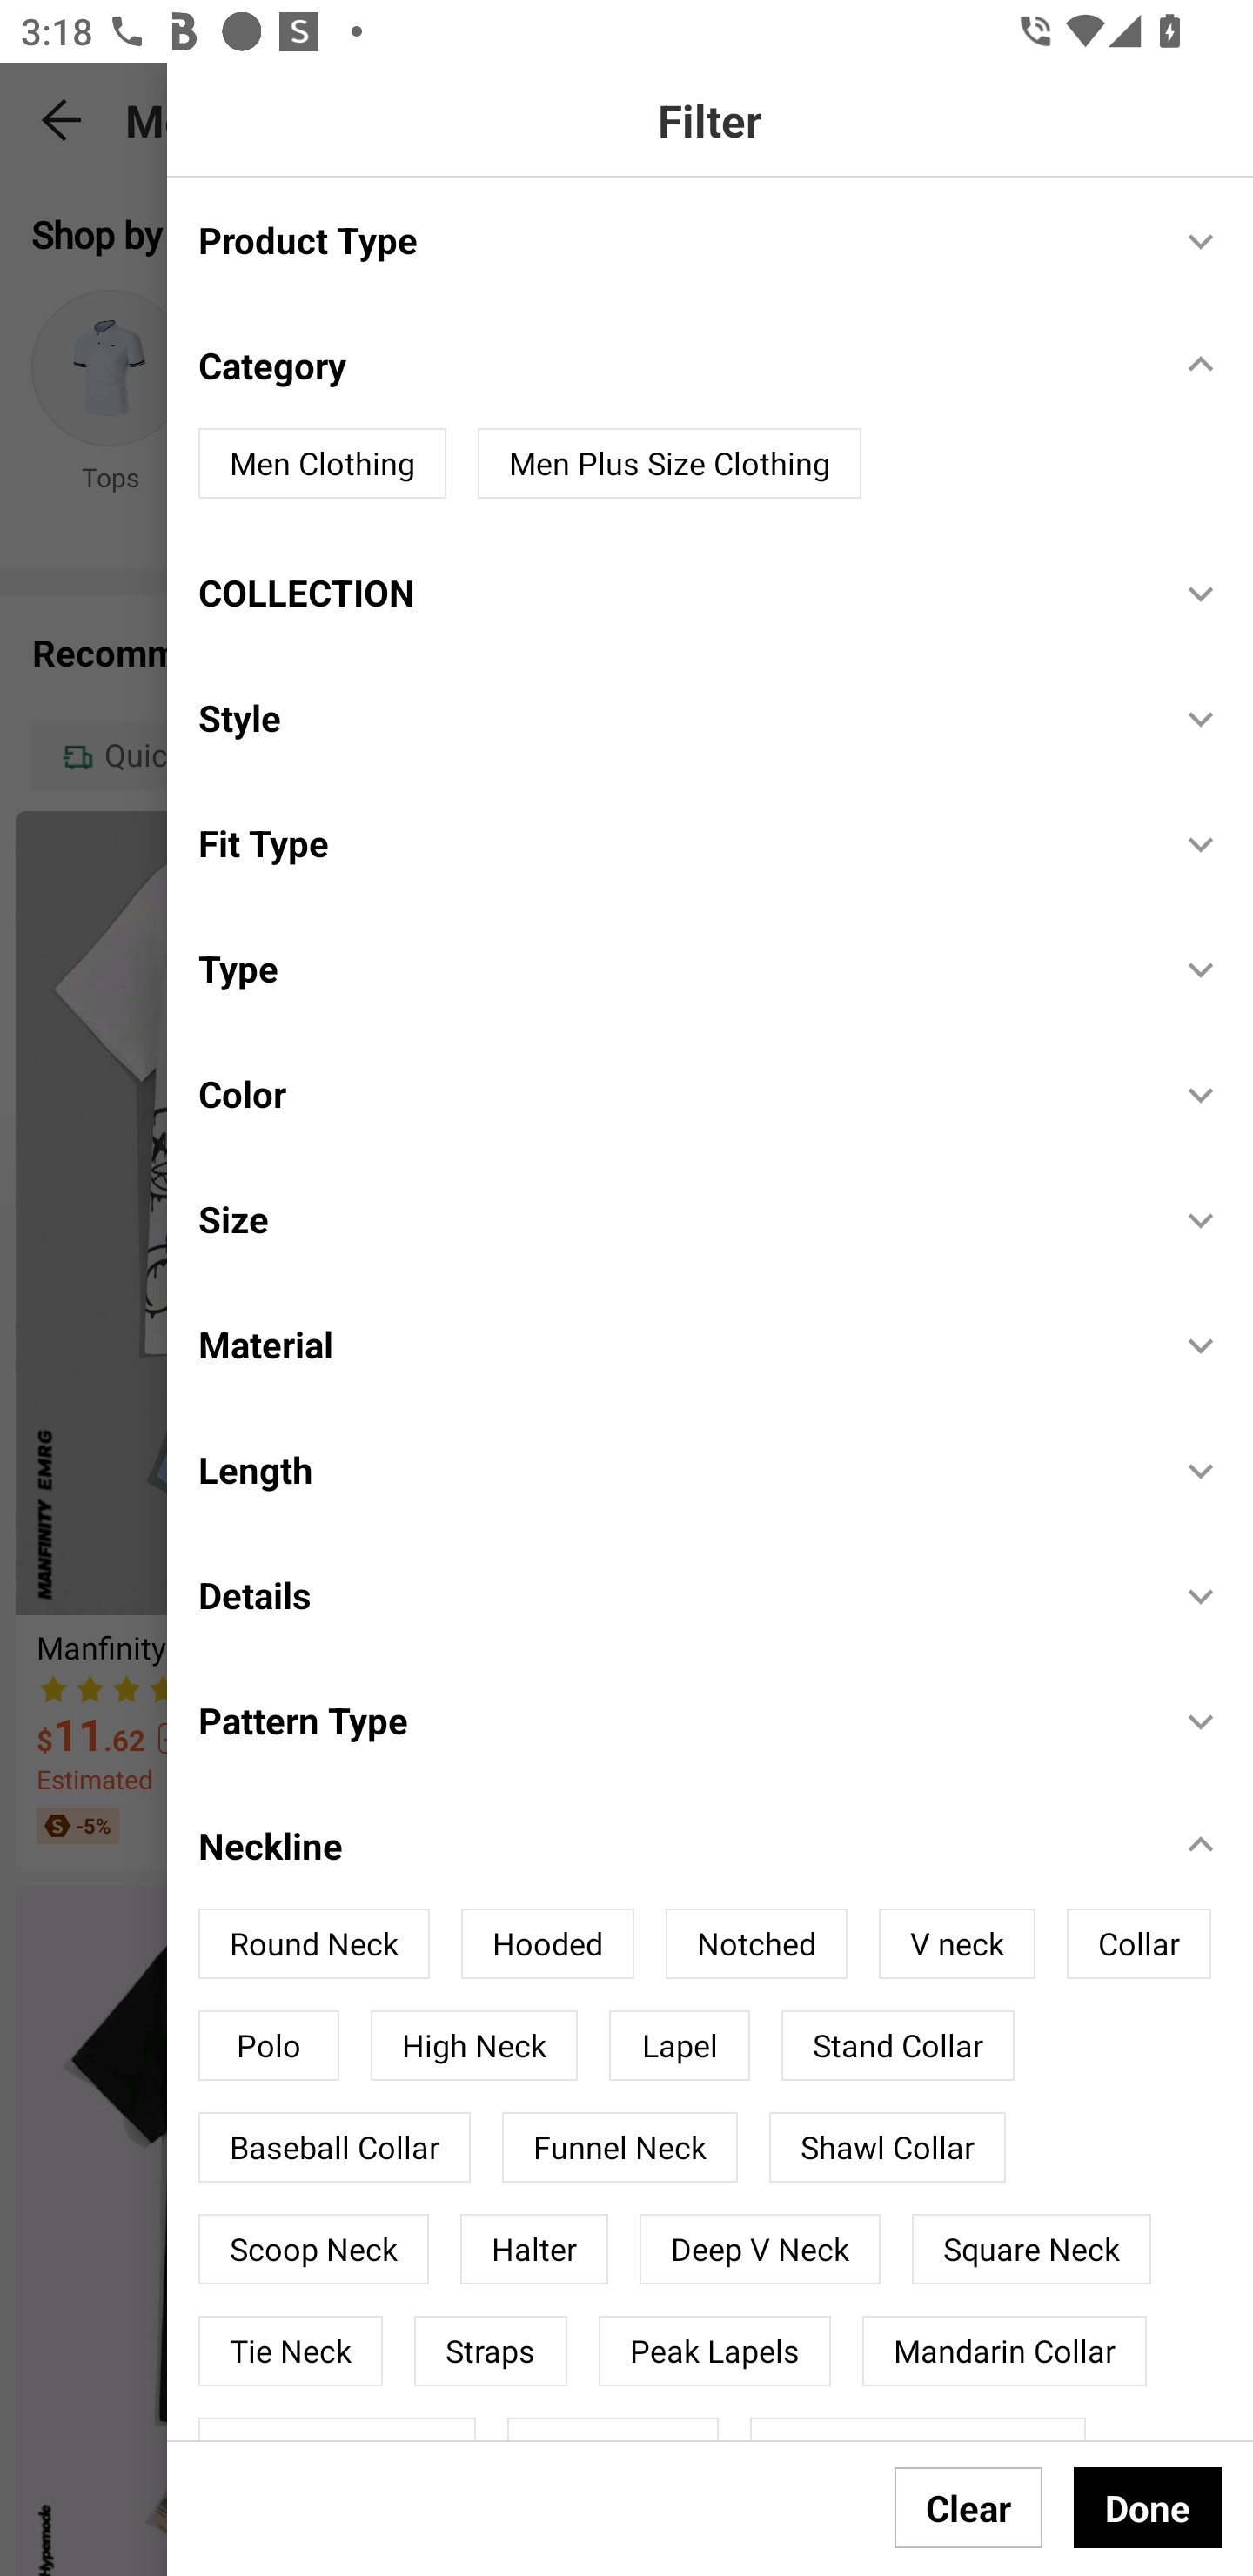 The height and width of the screenshot is (2576, 1253). Describe the element at coordinates (673, 366) in the screenshot. I see `Category` at that location.